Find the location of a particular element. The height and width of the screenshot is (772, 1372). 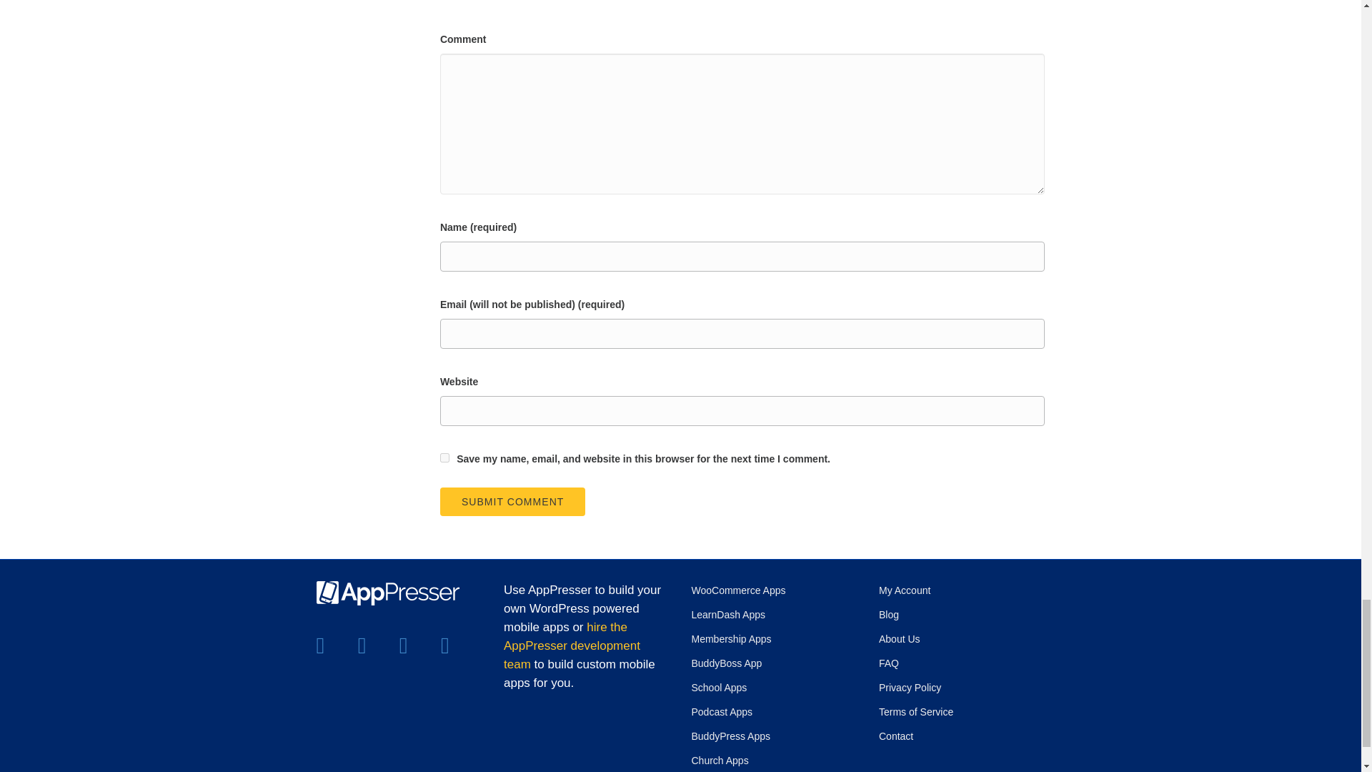

yes is located at coordinates (444, 457).